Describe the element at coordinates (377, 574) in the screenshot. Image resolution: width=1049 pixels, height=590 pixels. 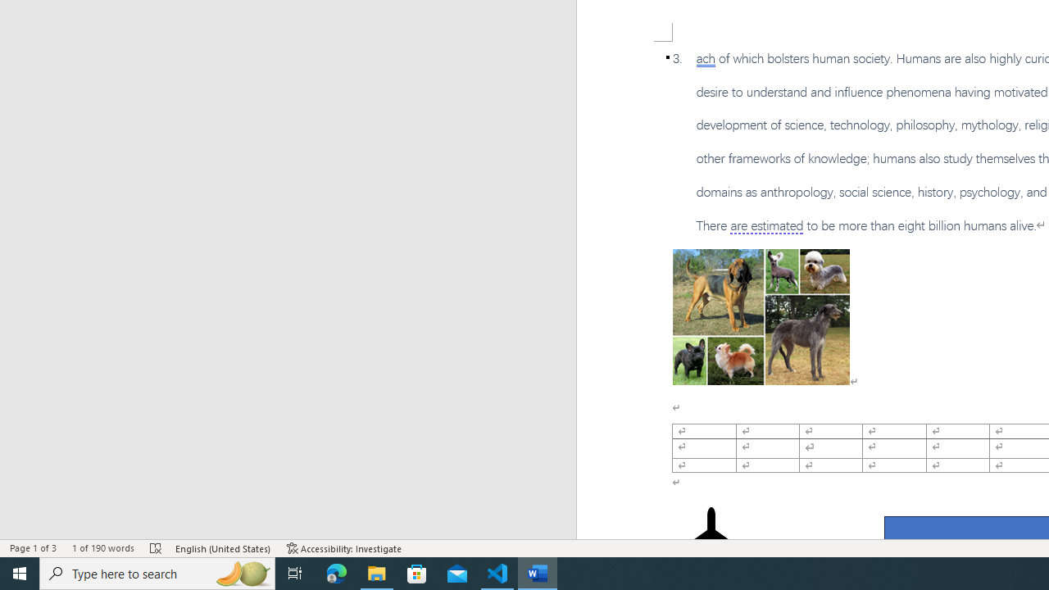
I see `File Explorer - 1 running window` at that location.